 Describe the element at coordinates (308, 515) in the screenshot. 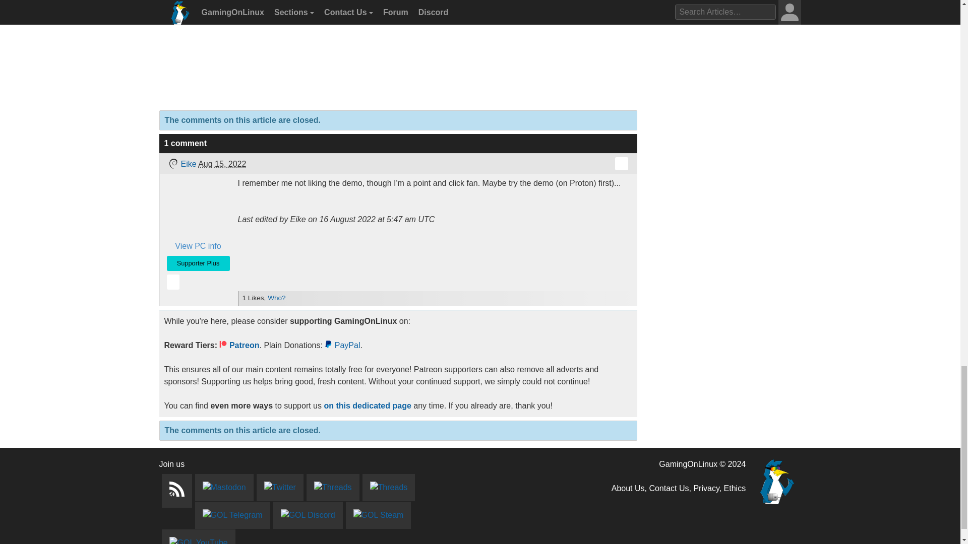

I see `Discord` at that location.